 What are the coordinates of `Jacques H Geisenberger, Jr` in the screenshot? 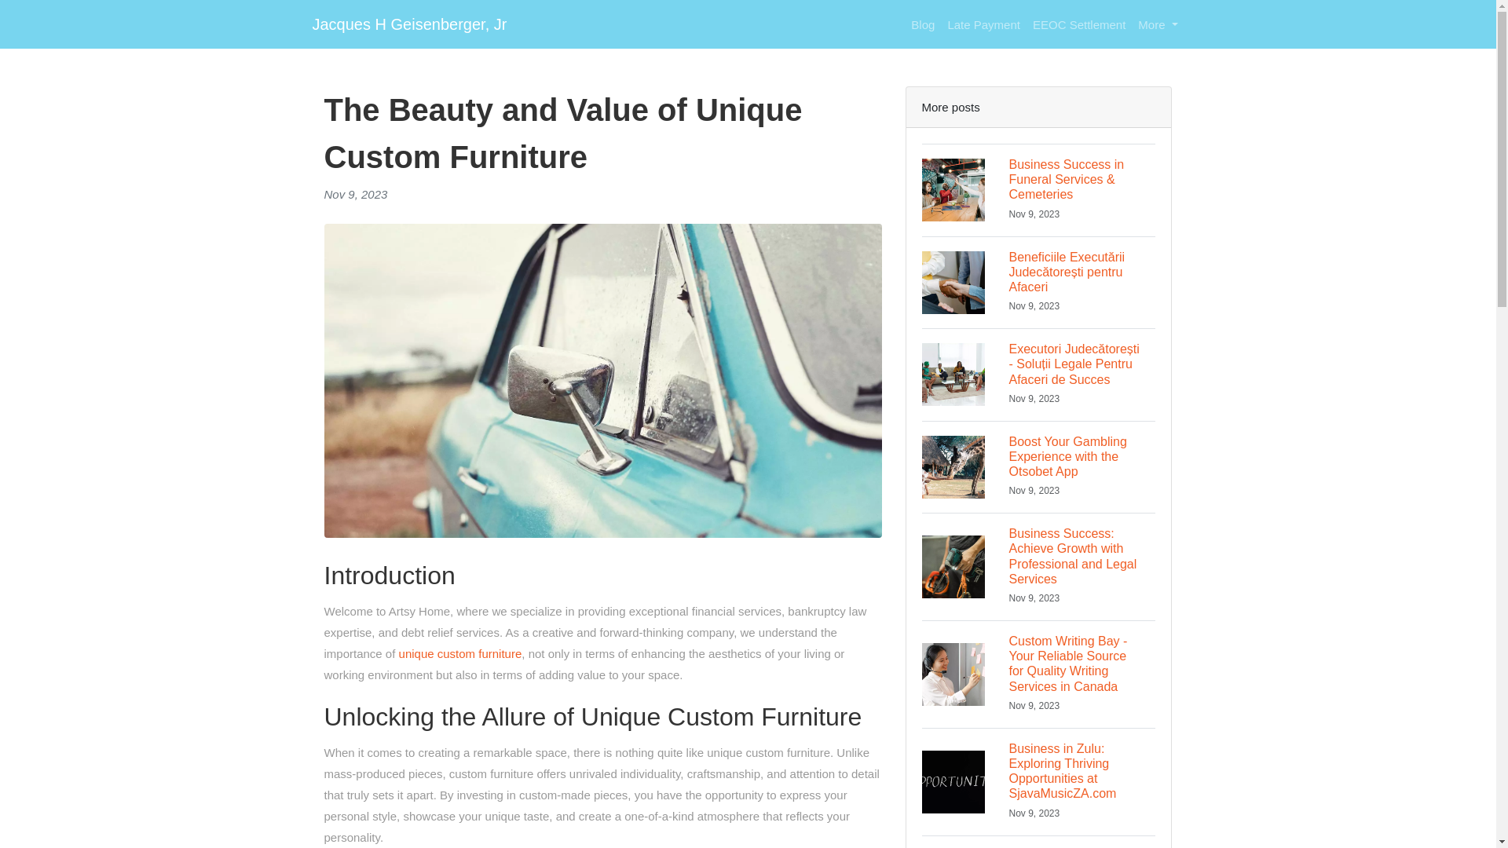 It's located at (409, 24).